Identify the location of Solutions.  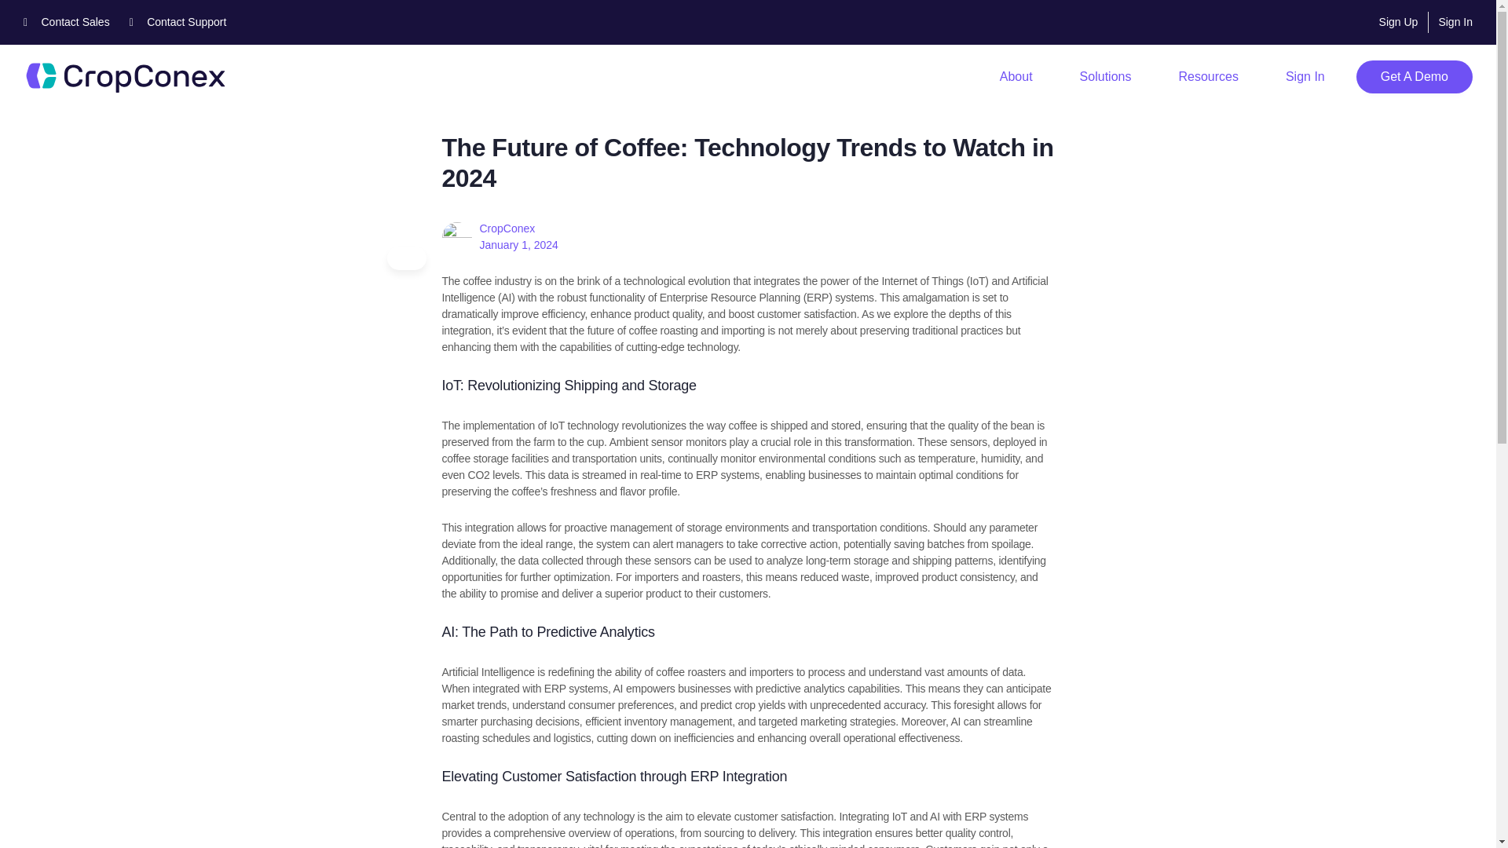
(1106, 76).